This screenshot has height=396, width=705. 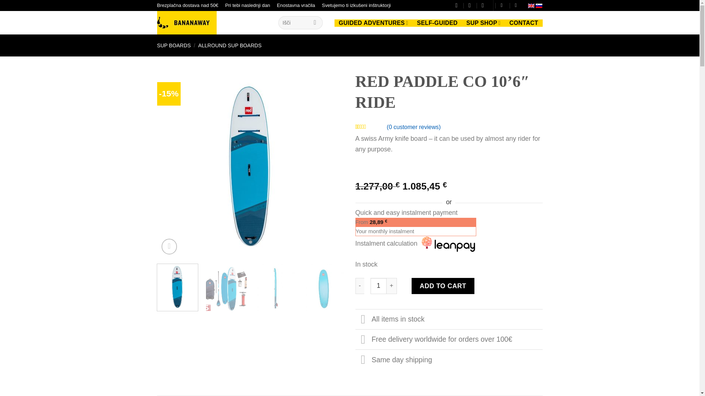 I want to click on 1, so click(x=378, y=286).